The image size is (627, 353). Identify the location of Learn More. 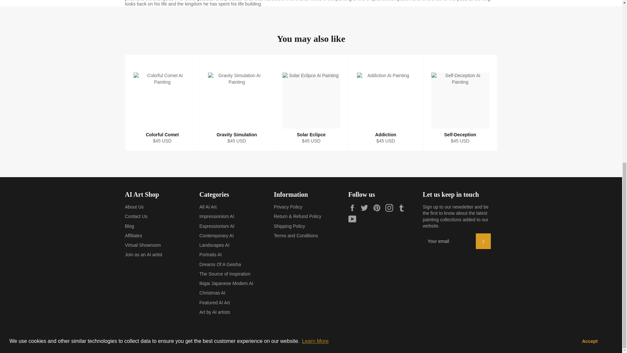
(315, 40).